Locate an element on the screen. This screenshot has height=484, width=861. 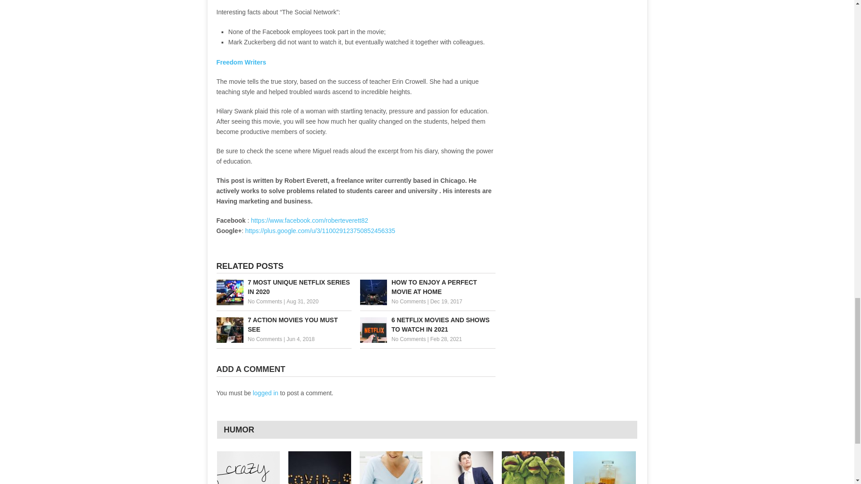
No Comments is located at coordinates (409, 302).